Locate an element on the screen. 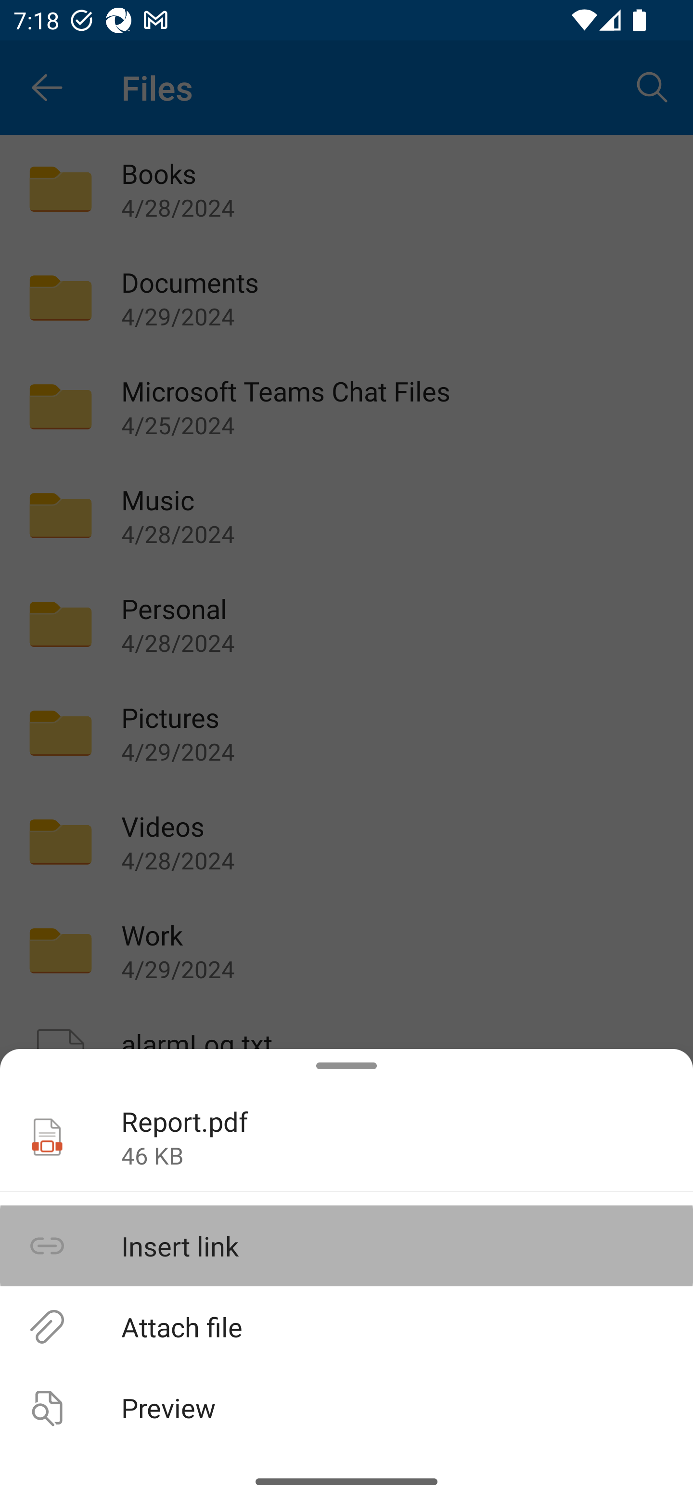  Preview is located at coordinates (346, 1407).